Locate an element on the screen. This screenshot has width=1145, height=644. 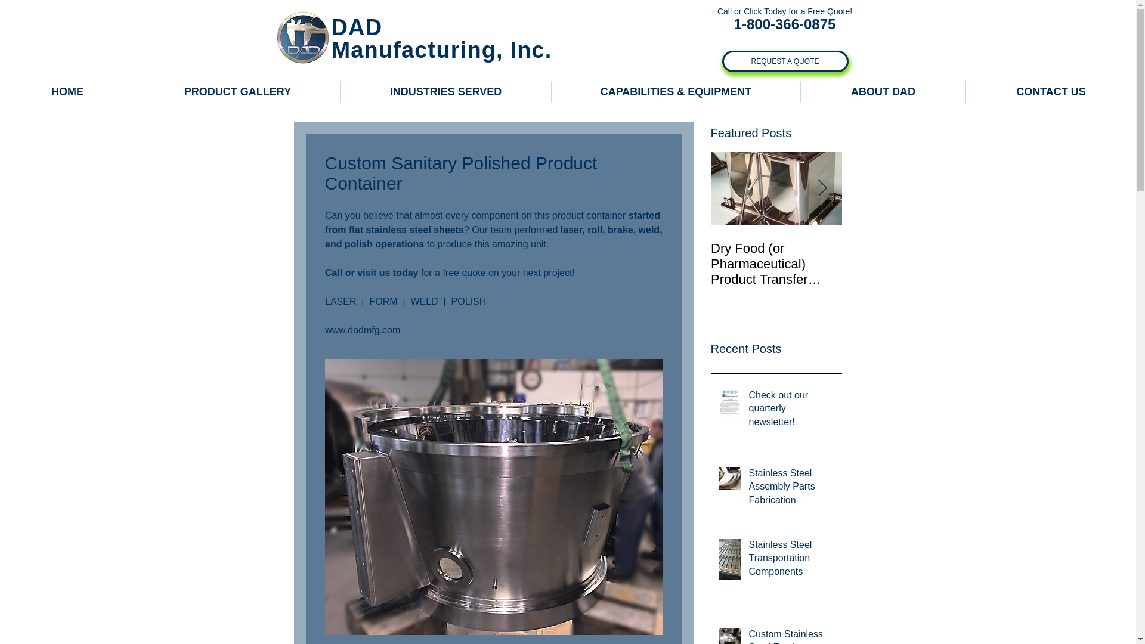
Manufacturing, Inc. is located at coordinates (441, 49).